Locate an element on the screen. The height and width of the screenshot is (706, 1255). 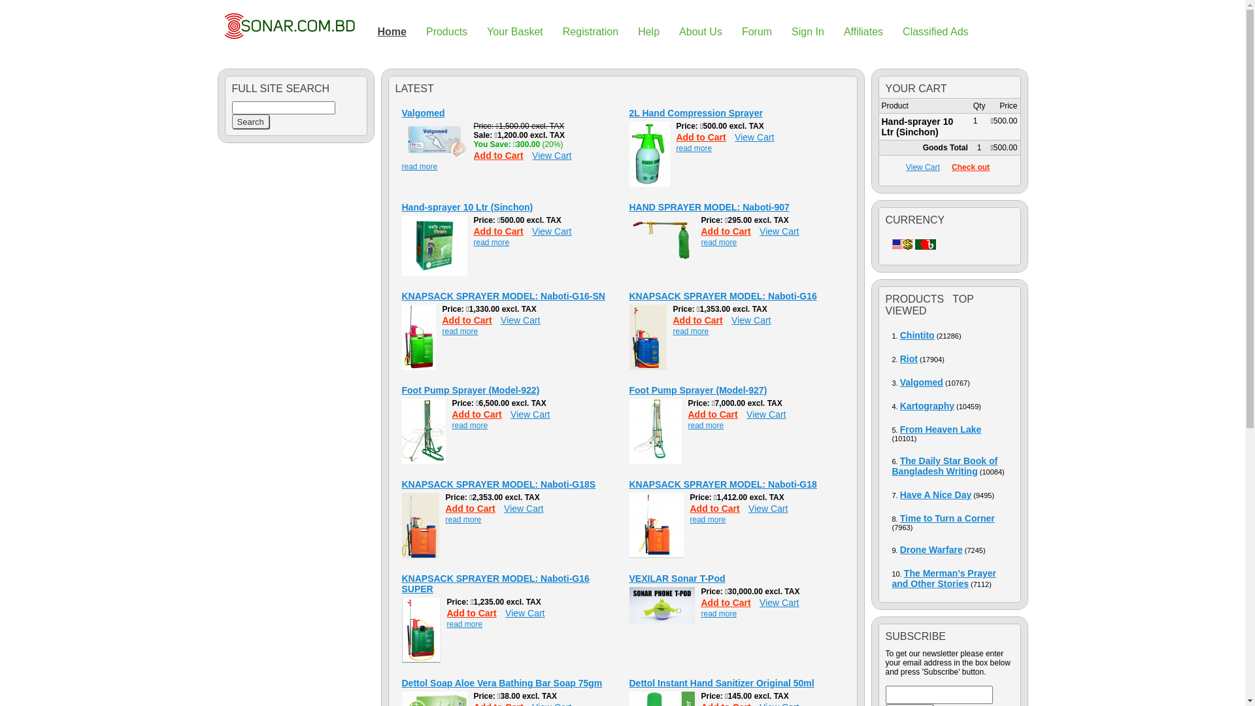
Have A Nice Day is located at coordinates (936, 495).